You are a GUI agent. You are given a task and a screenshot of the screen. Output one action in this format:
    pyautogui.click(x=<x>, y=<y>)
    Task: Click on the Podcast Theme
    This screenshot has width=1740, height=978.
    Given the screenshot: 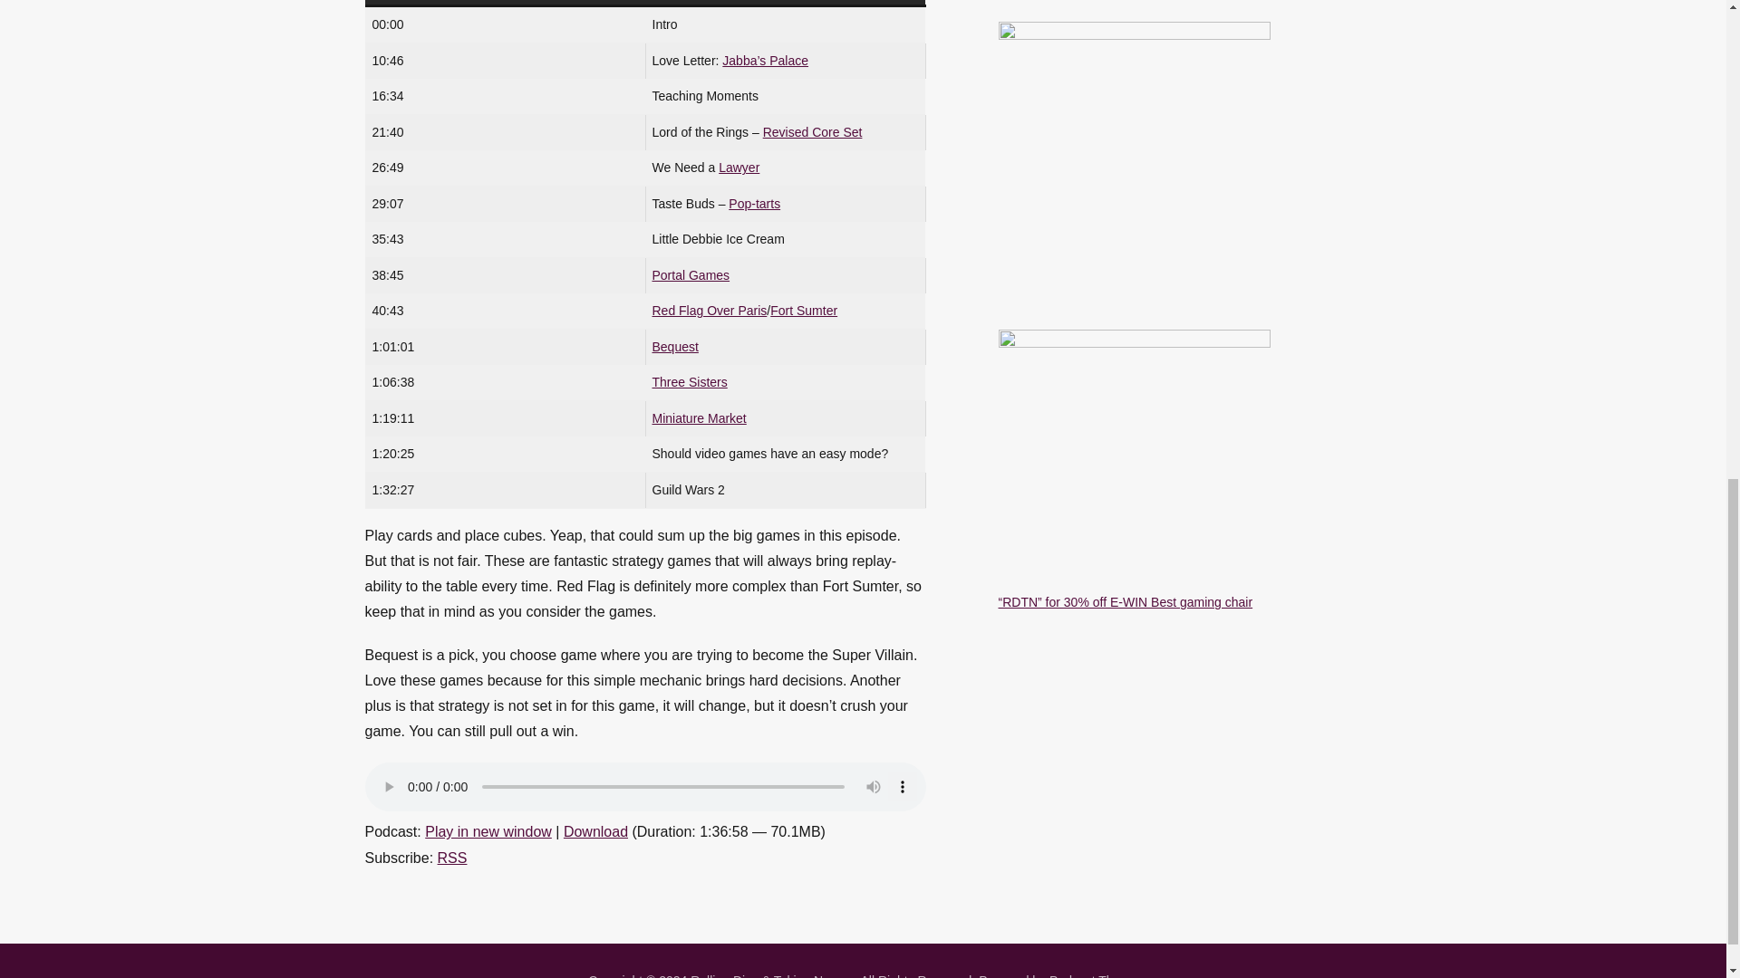 What is the action you would take?
    pyautogui.click(x=1093, y=975)
    